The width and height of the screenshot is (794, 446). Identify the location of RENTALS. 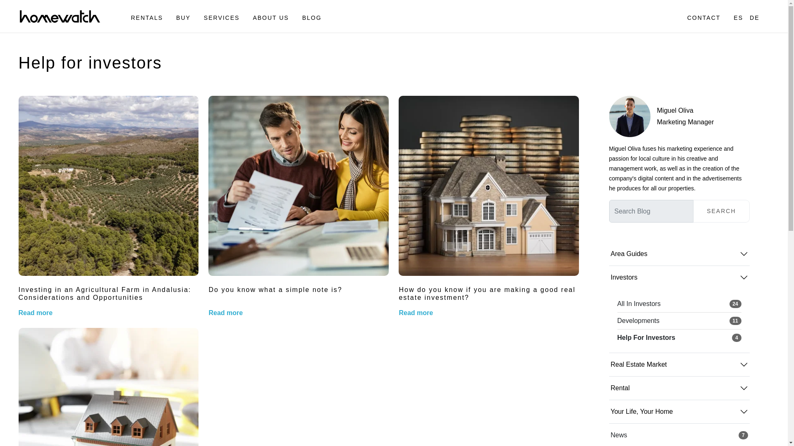
(721, 211).